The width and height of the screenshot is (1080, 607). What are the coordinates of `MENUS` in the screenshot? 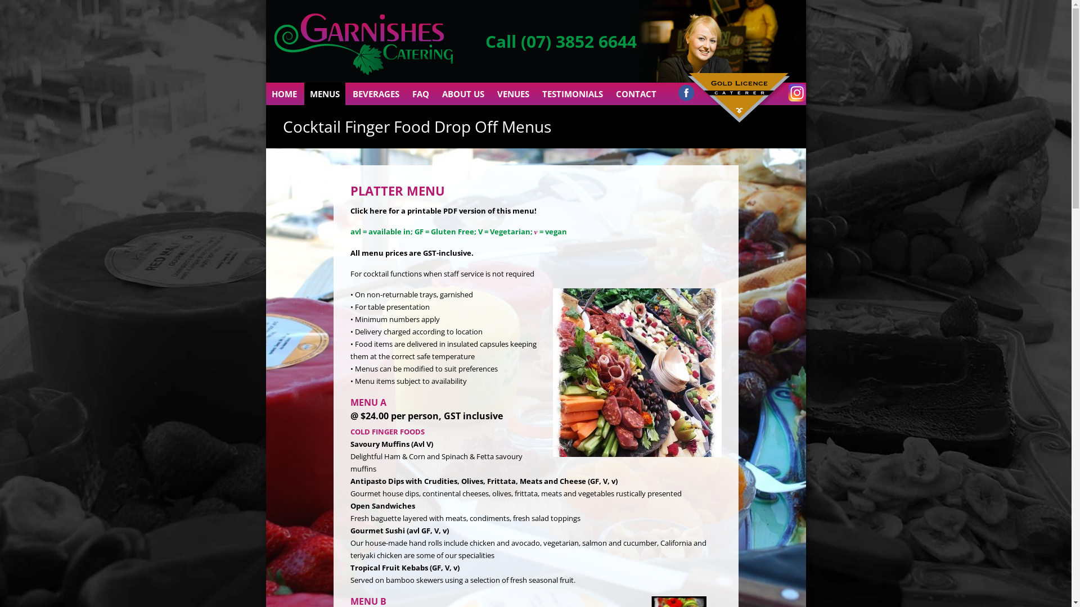 It's located at (324, 93).